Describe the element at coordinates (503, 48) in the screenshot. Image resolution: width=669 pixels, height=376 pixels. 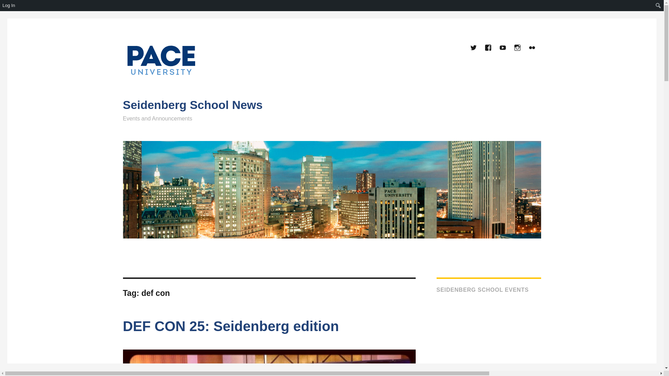
I see `youtube` at that location.